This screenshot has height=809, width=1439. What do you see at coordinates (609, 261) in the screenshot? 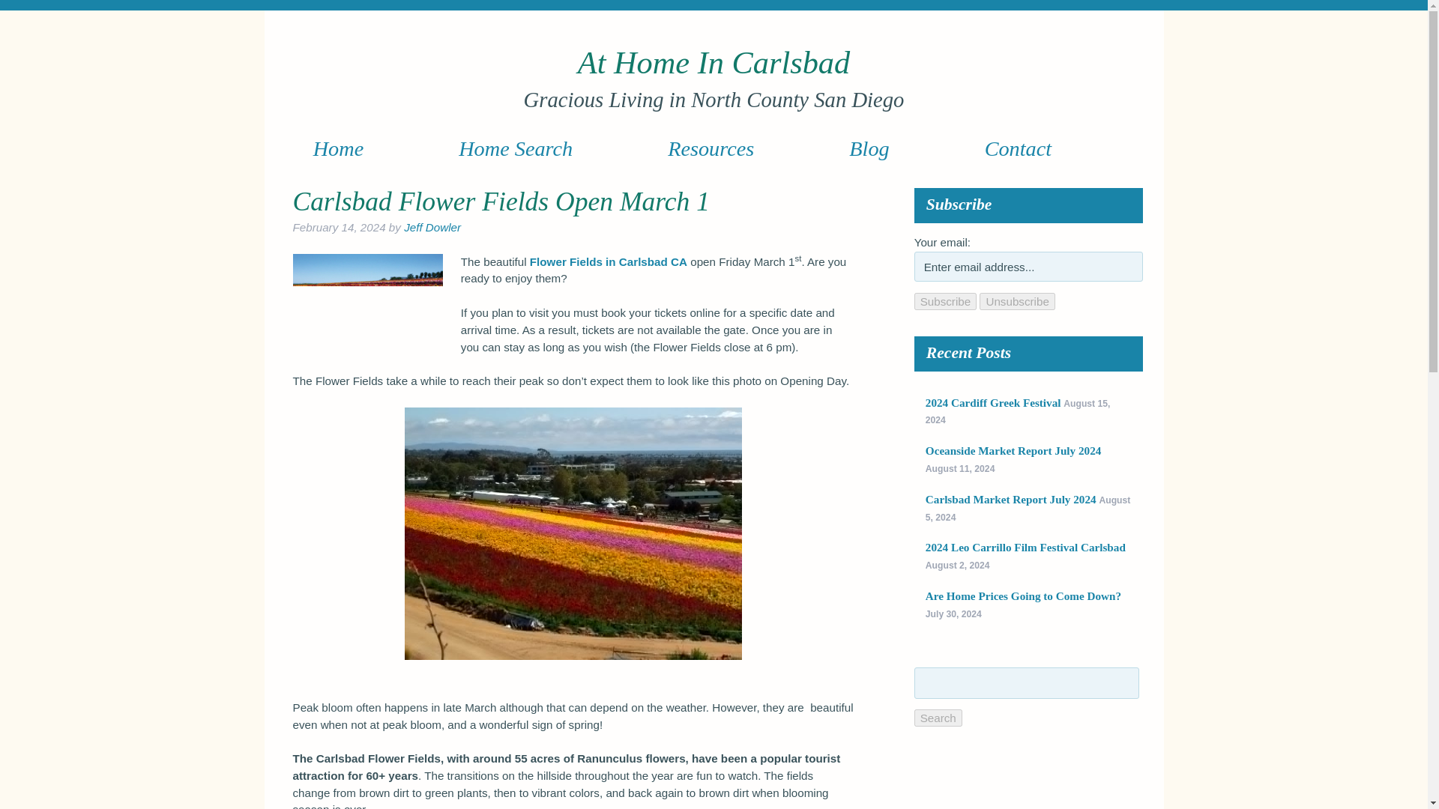
I see `Flower Fields in Carlsbad CA` at bounding box center [609, 261].